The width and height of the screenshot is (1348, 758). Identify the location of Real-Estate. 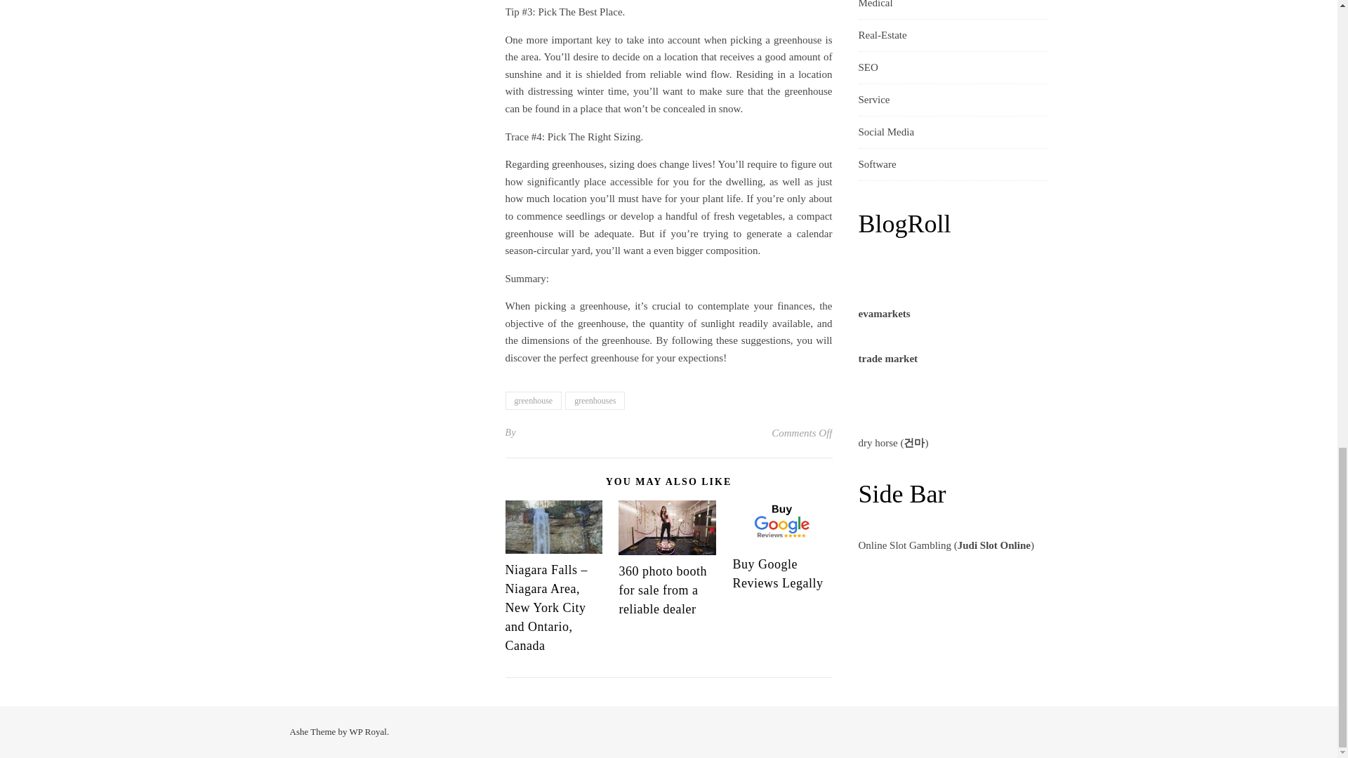
(882, 35).